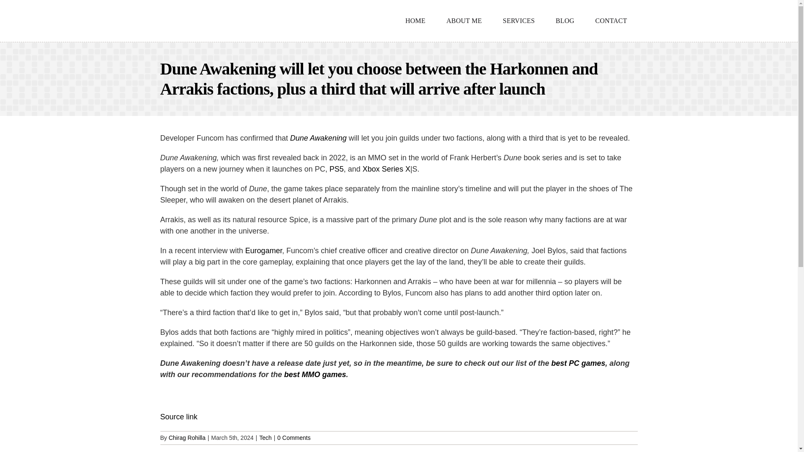 This screenshot has height=452, width=804. Describe the element at coordinates (265, 438) in the screenshot. I see `Tech` at that location.